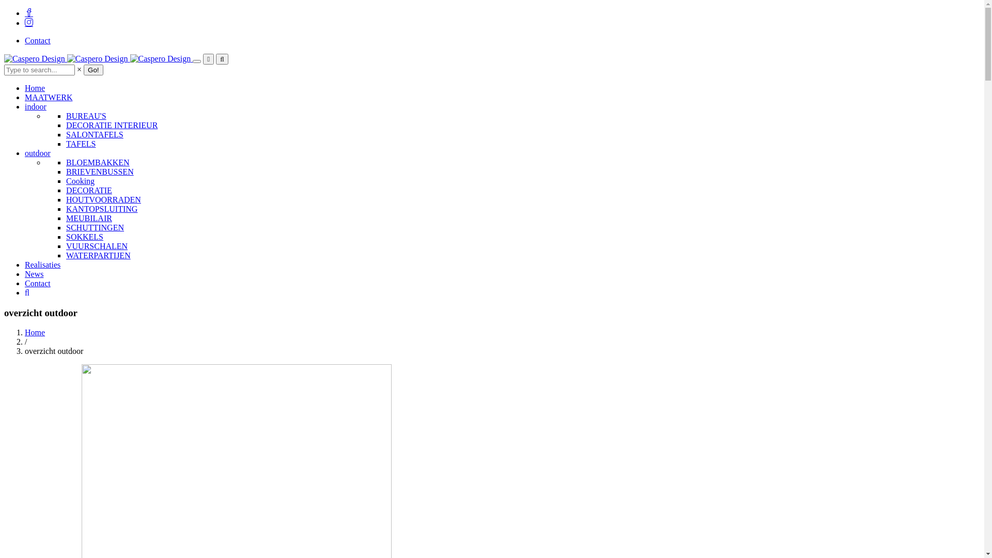 This screenshot has height=558, width=992. What do you see at coordinates (89, 190) in the screenshot?
I see `DECORATIE` at bounding box center [89, 190].